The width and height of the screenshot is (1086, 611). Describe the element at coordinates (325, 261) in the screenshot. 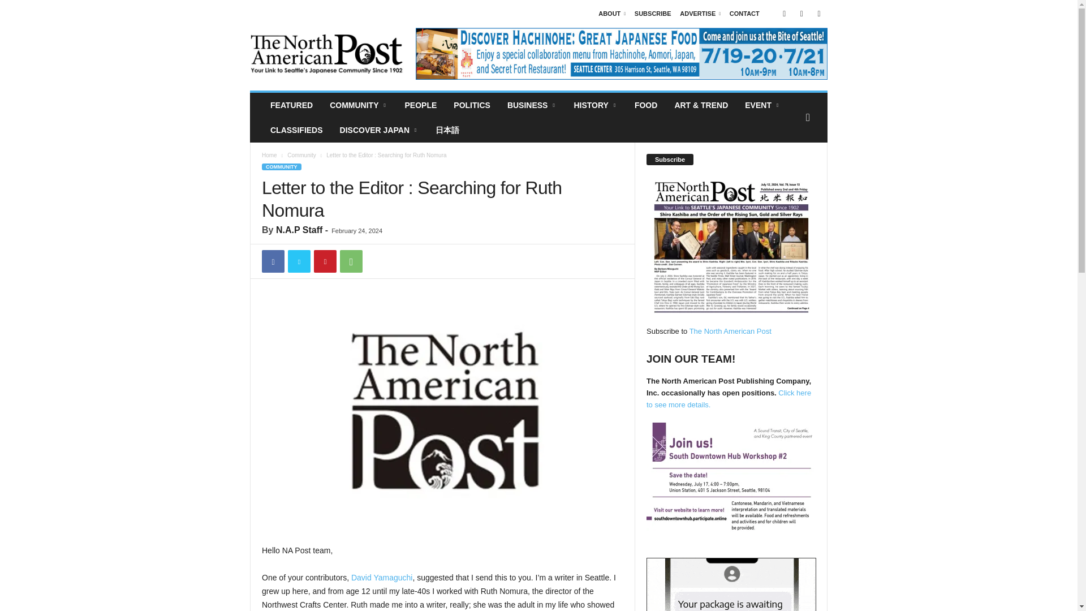

I see `Pinterest` at that location.